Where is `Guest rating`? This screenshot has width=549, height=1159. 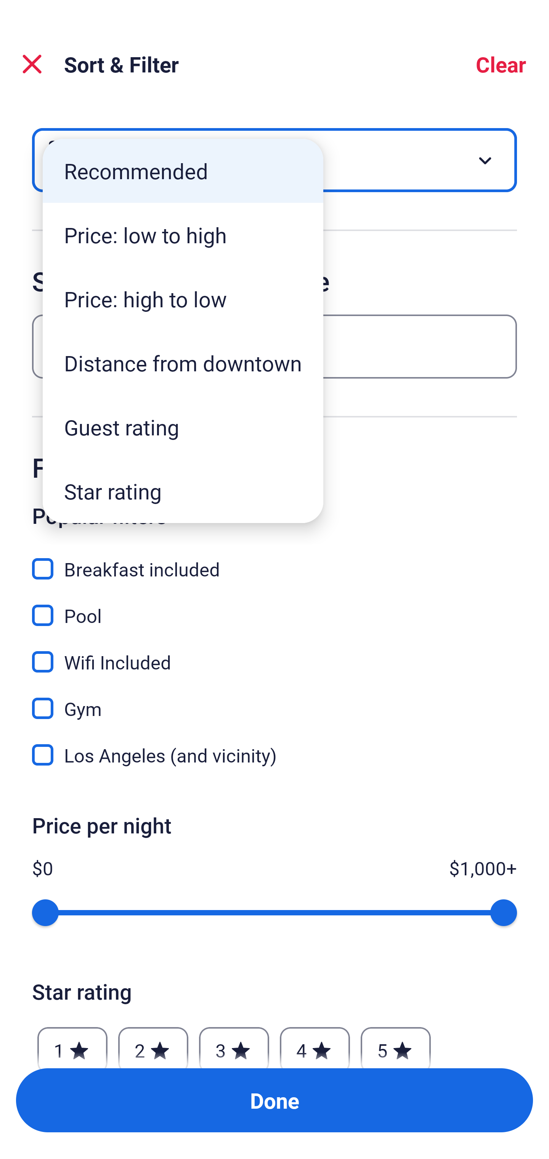
Guest rating is located at coordinates (183, 427).